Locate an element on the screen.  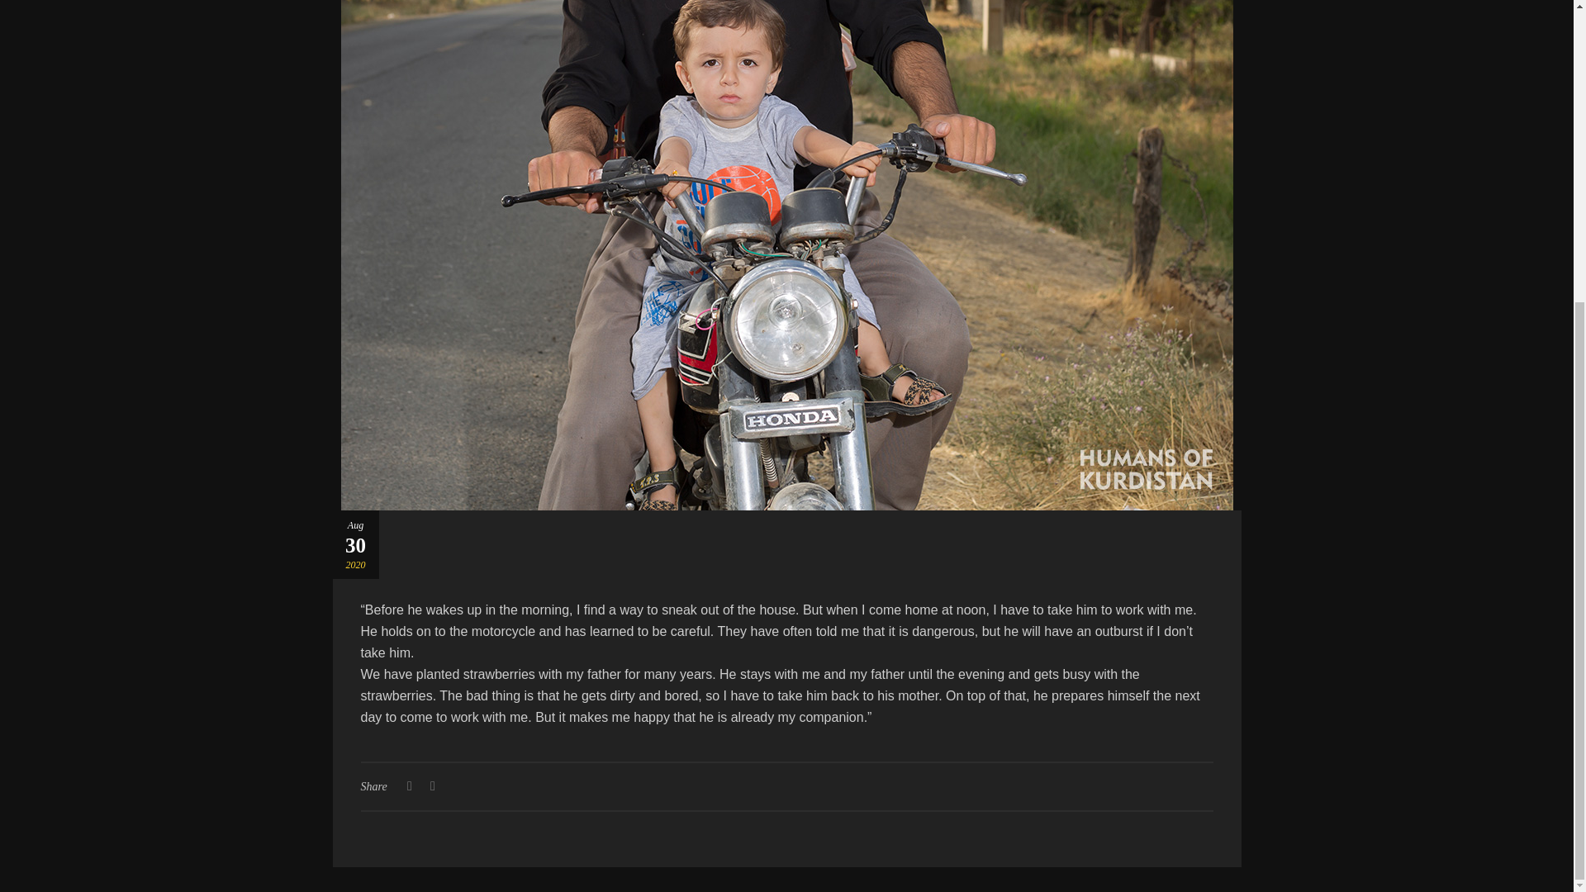
Facebook is located at coordinates (735, 347).